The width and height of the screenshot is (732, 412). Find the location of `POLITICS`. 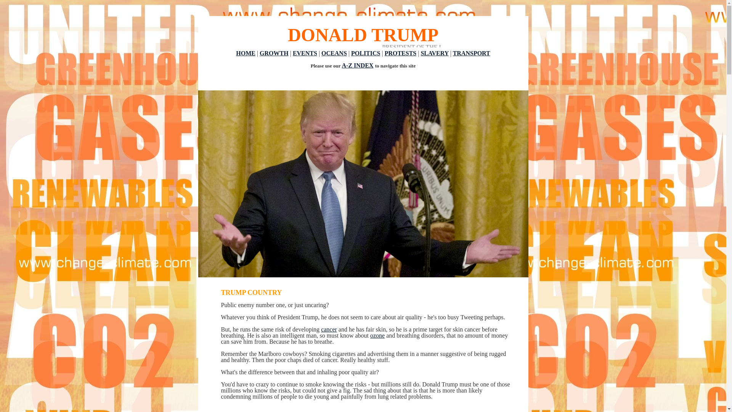

POLITICS is located at coordinates (365, 53).